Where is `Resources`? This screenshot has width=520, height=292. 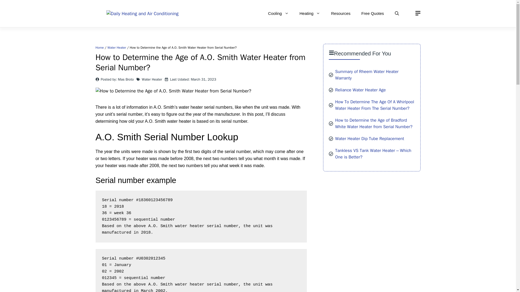
Resources is located at coordinates (340, 14).